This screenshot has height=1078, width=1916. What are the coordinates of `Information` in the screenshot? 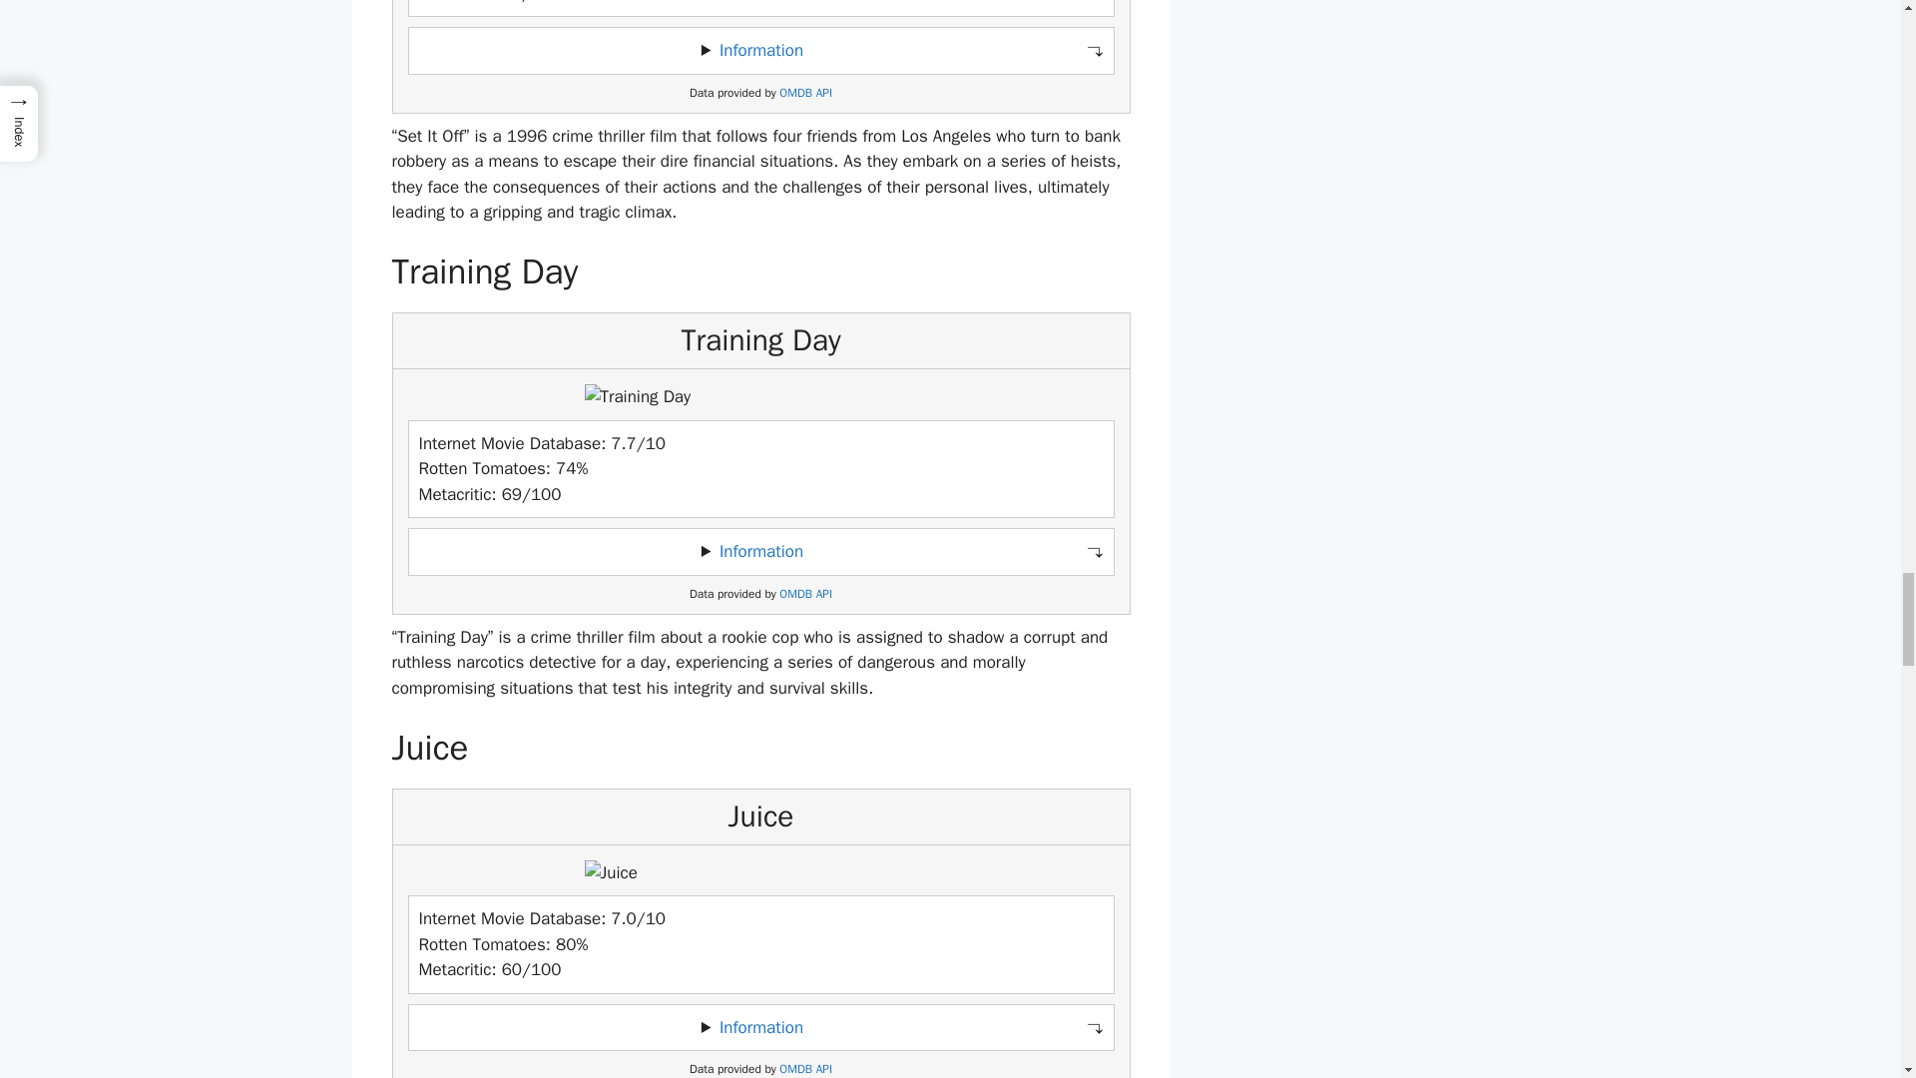 It's located at (760, 50).